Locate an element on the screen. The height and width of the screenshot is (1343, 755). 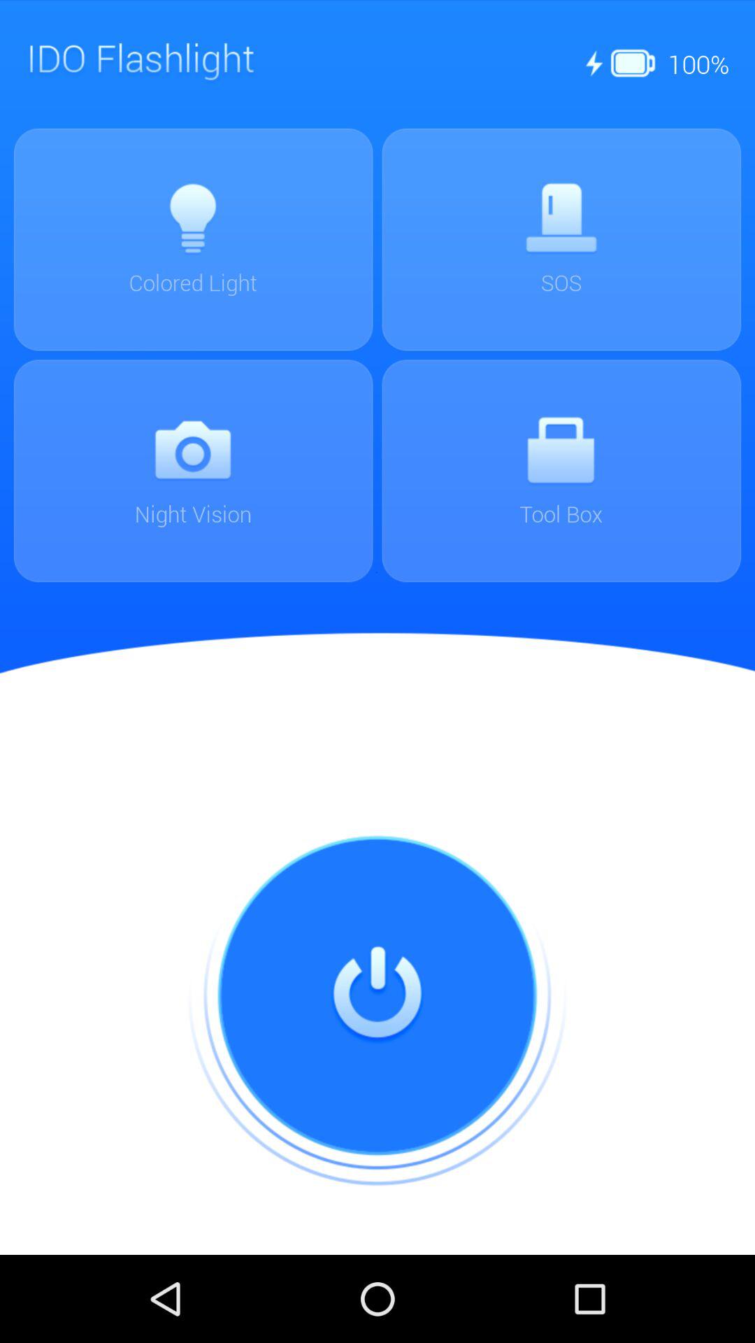
on is located at coordinates (377, 996).